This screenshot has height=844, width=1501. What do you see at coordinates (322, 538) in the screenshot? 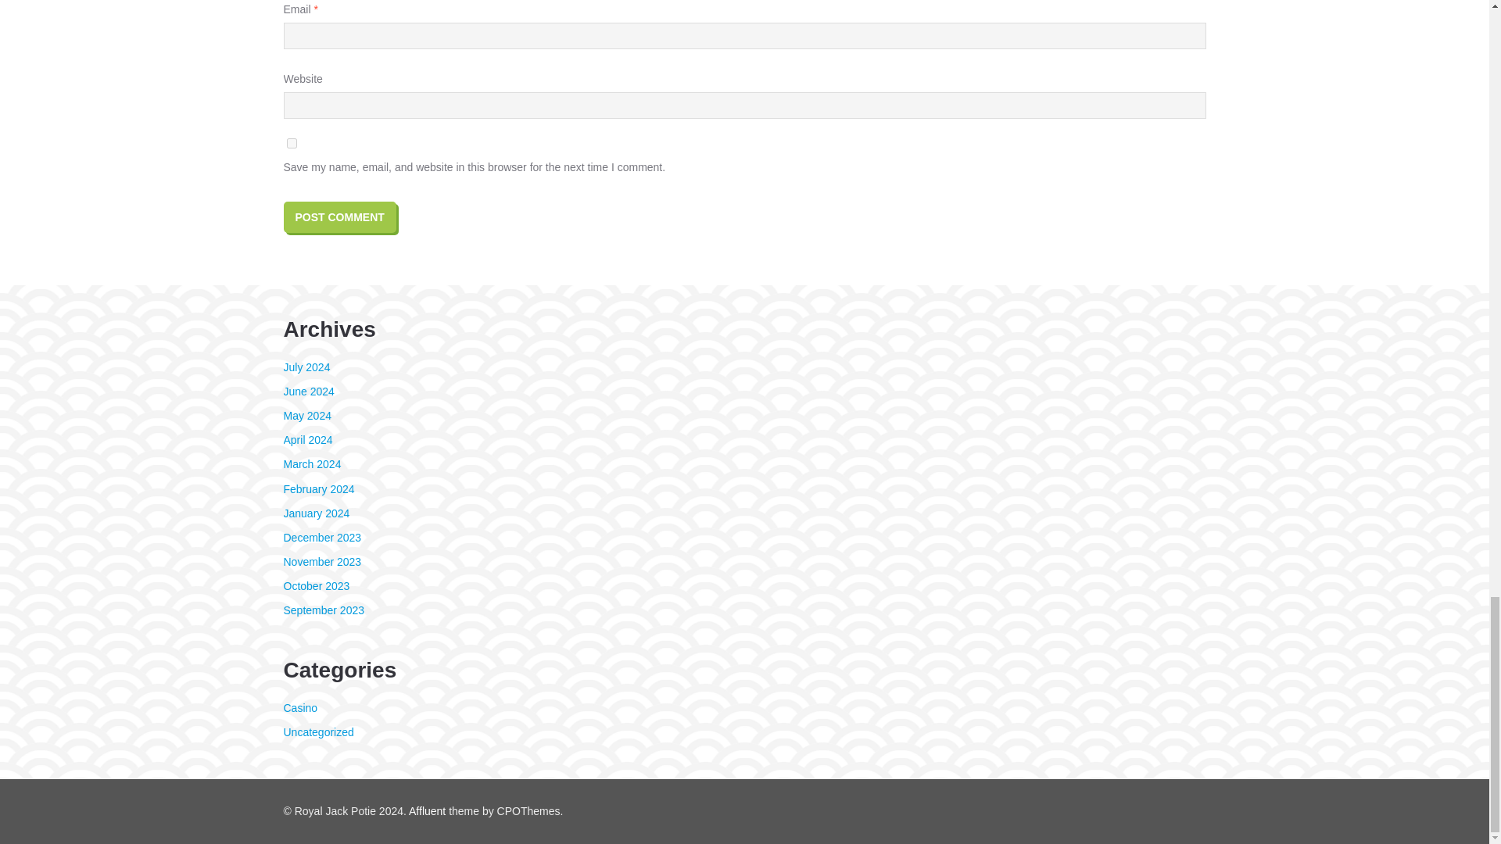
I see `December 2023` at bounding box center [322, 538].